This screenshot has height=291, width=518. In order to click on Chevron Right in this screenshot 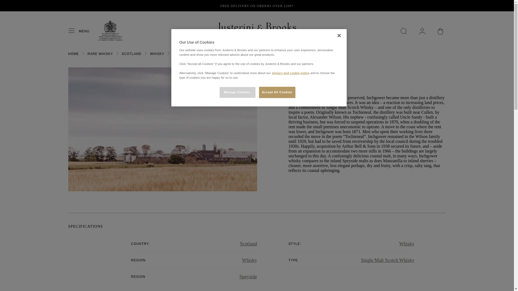, I will do `click(145, 53)`.